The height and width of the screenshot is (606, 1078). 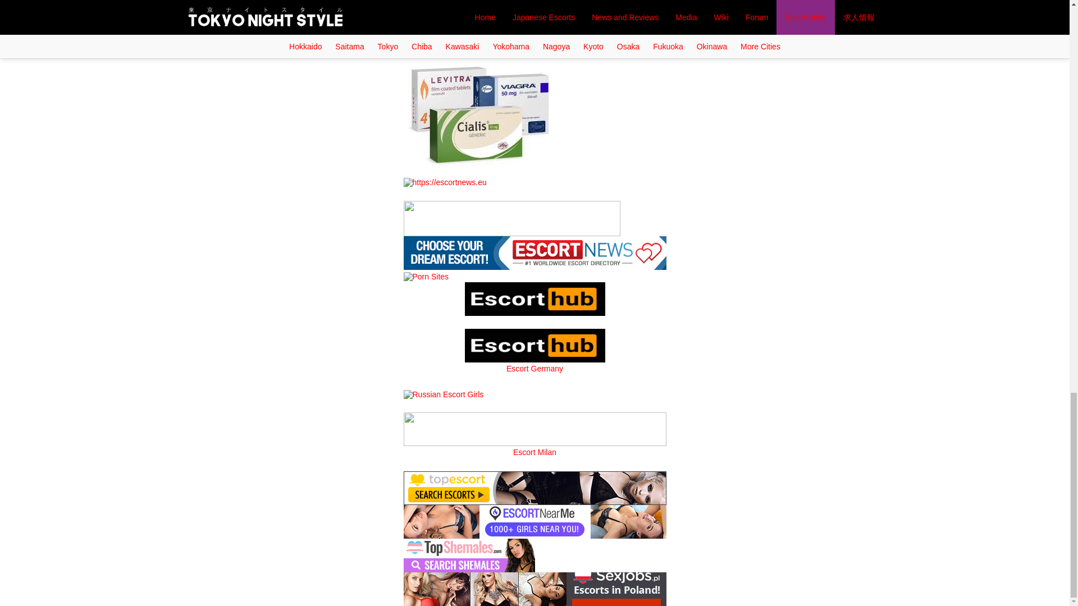 What do you see at coordinates (535, 346) in the screenshot?
I see `Escort Germany` at bounding box center [535, 346].